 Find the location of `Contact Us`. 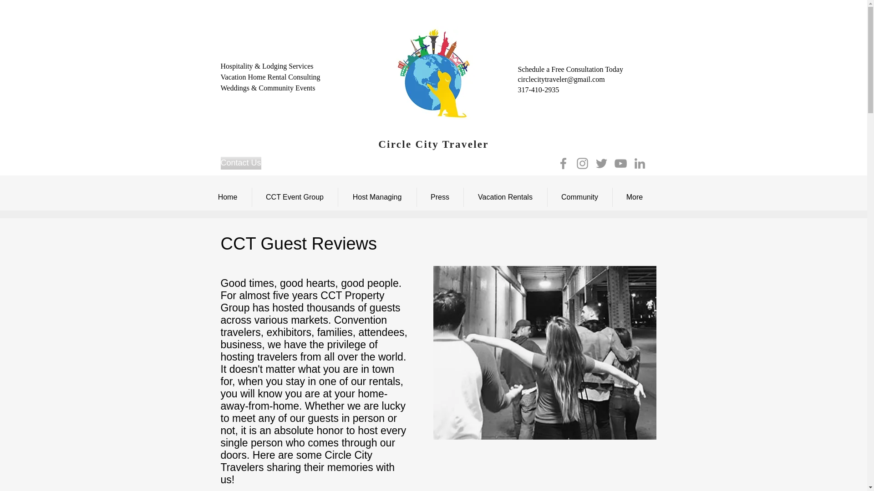

Contact Us is located at coordinates (240, 163).